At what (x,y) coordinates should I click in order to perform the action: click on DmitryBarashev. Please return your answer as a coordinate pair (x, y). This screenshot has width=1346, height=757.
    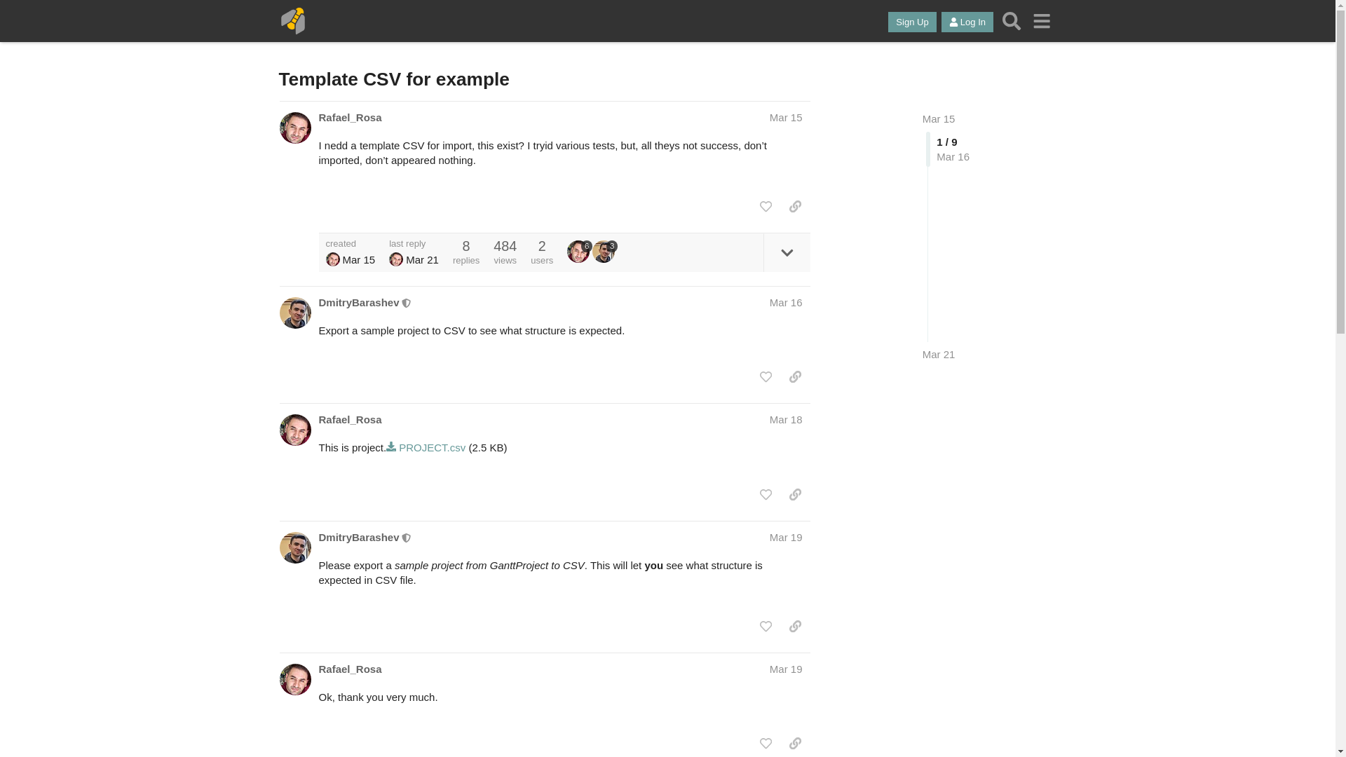
    Looking at the image, I should click on (358, 537).